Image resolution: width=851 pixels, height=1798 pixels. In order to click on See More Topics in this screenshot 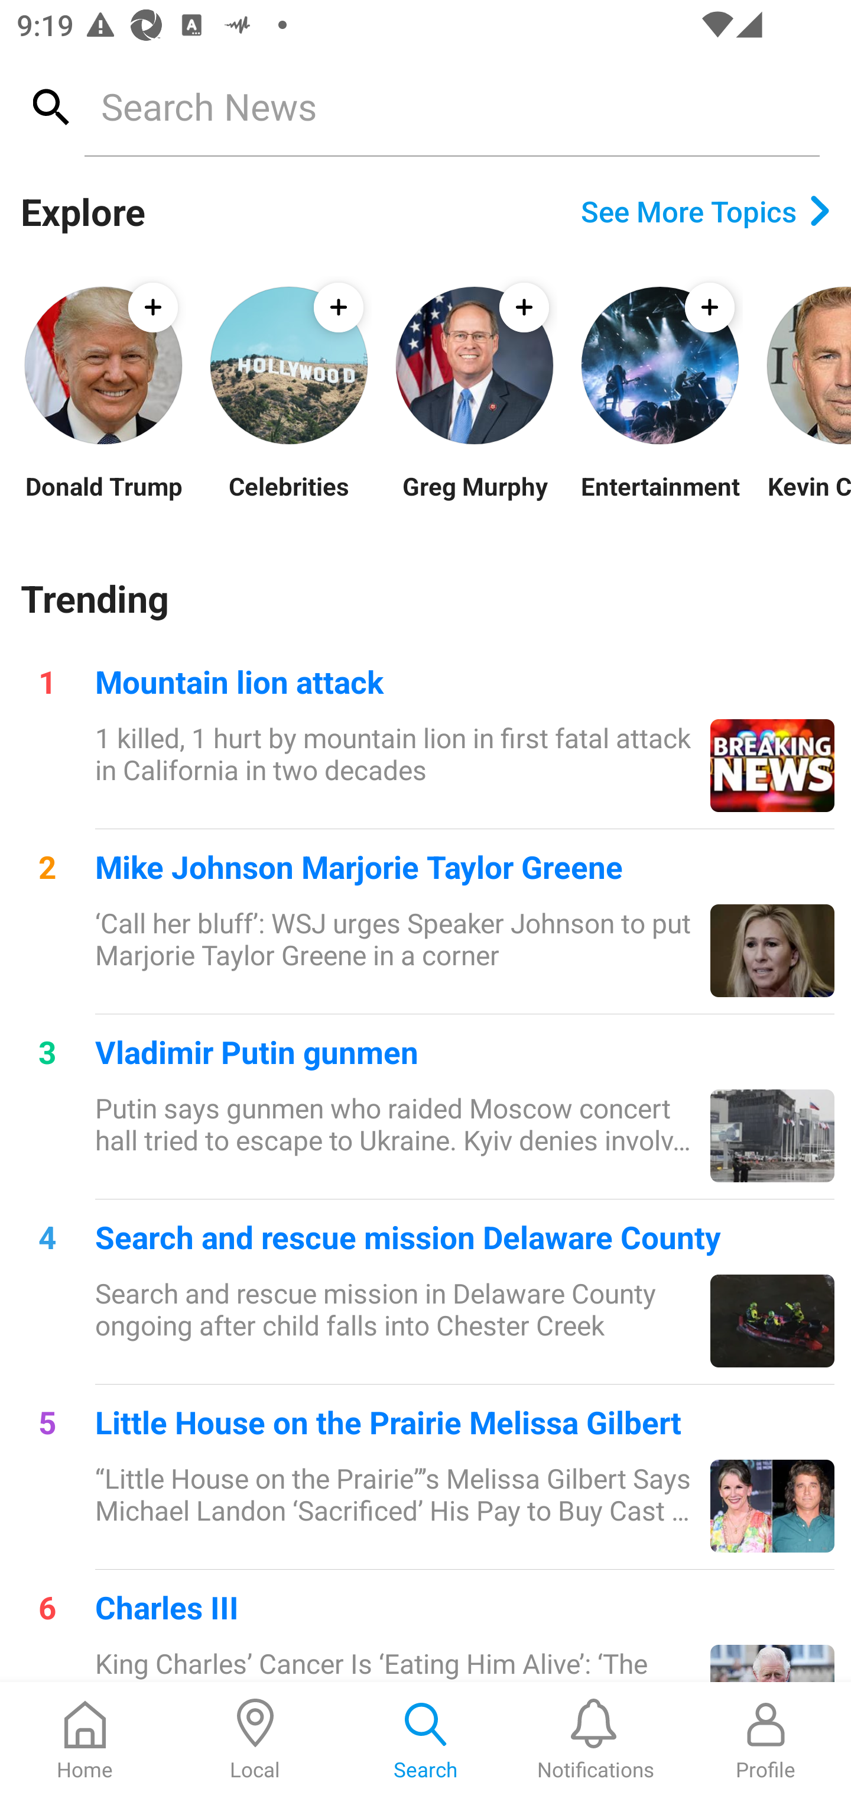, I will do `click(706, 211)`.